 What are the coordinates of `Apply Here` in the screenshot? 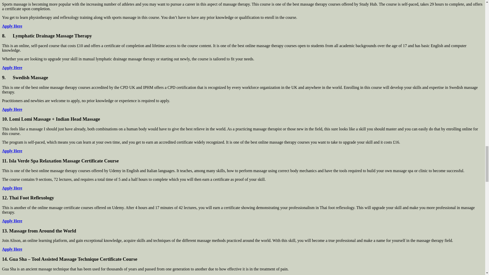 It's located at (12, 68).